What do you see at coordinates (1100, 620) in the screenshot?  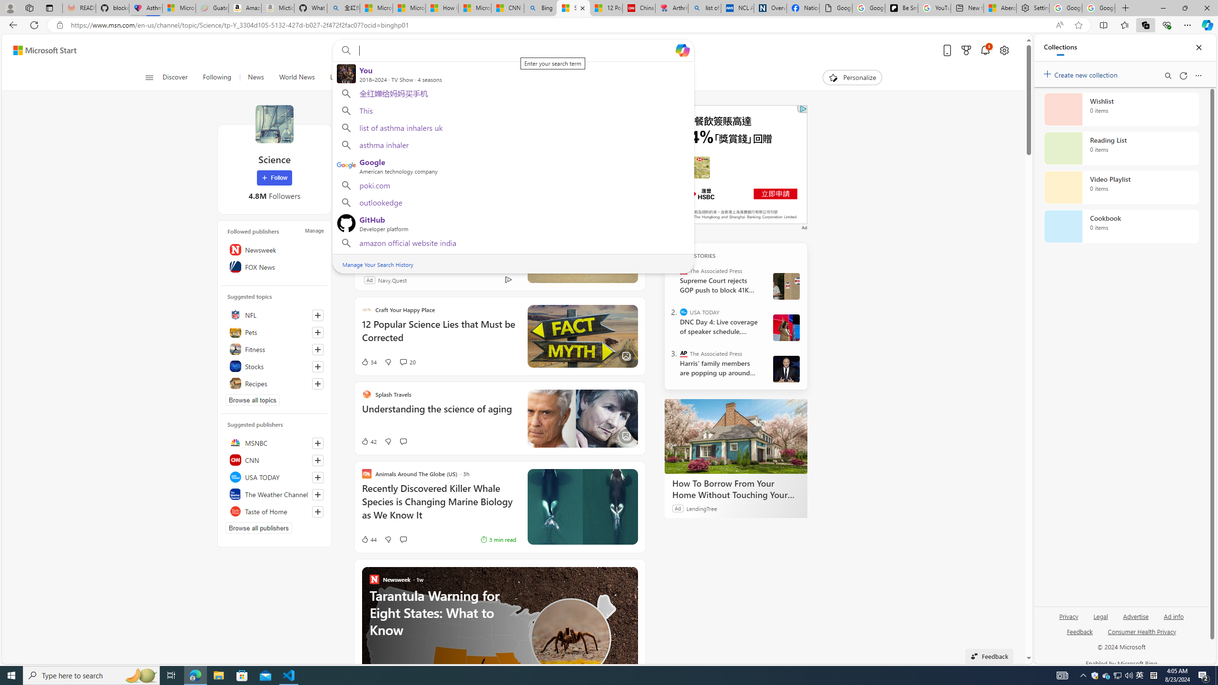 I see `Legal` at bounding box center [1100, 620].